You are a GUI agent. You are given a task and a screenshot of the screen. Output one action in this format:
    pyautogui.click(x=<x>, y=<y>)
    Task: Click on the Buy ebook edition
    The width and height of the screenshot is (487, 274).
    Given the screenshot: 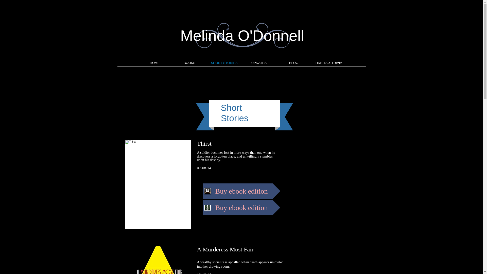 What is the action you would take?
    pyautogui.click(x=241, y=208)
    